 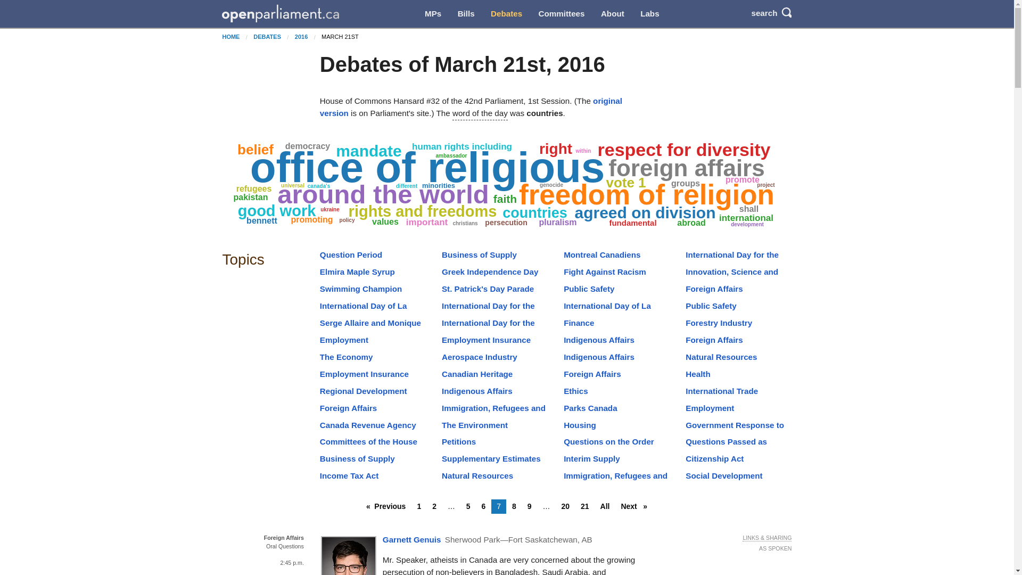 What do you see at coordinates (607, 311) in the screenshot?
I see `International Day of La Francophonie` at bounding box center [607, 311].